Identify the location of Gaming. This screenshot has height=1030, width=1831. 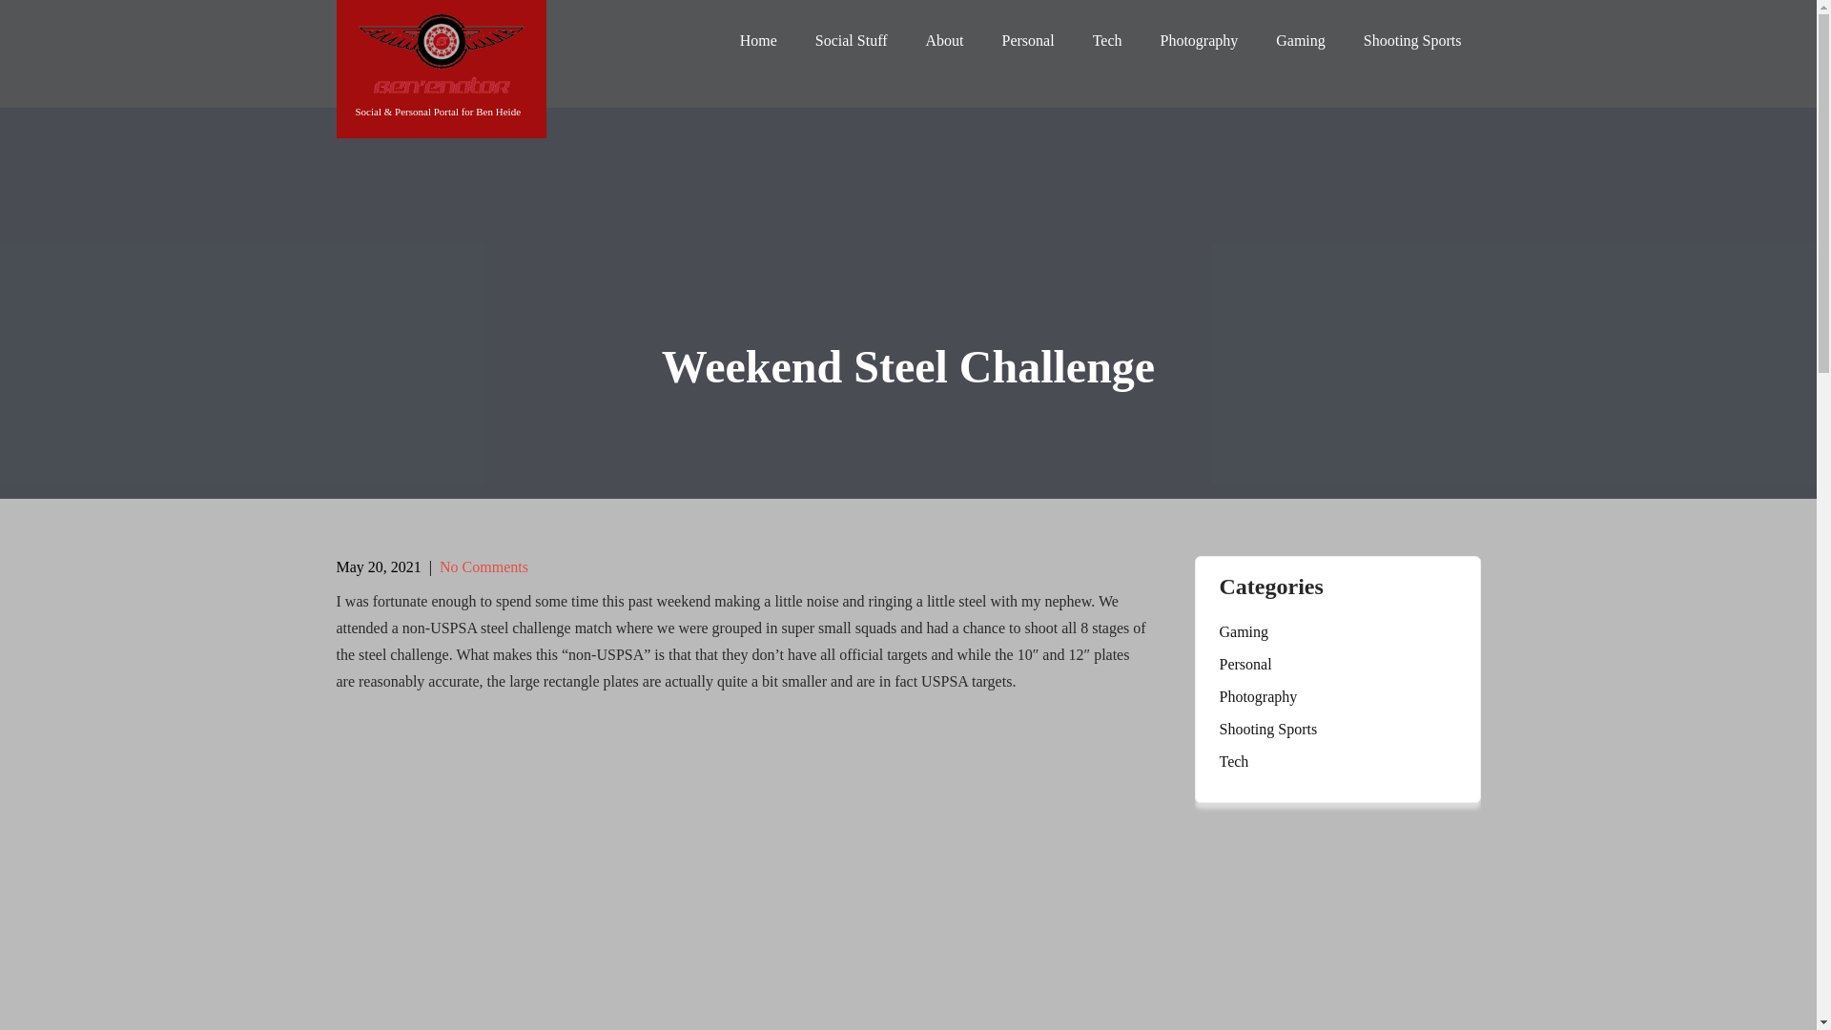
(1244, 632).